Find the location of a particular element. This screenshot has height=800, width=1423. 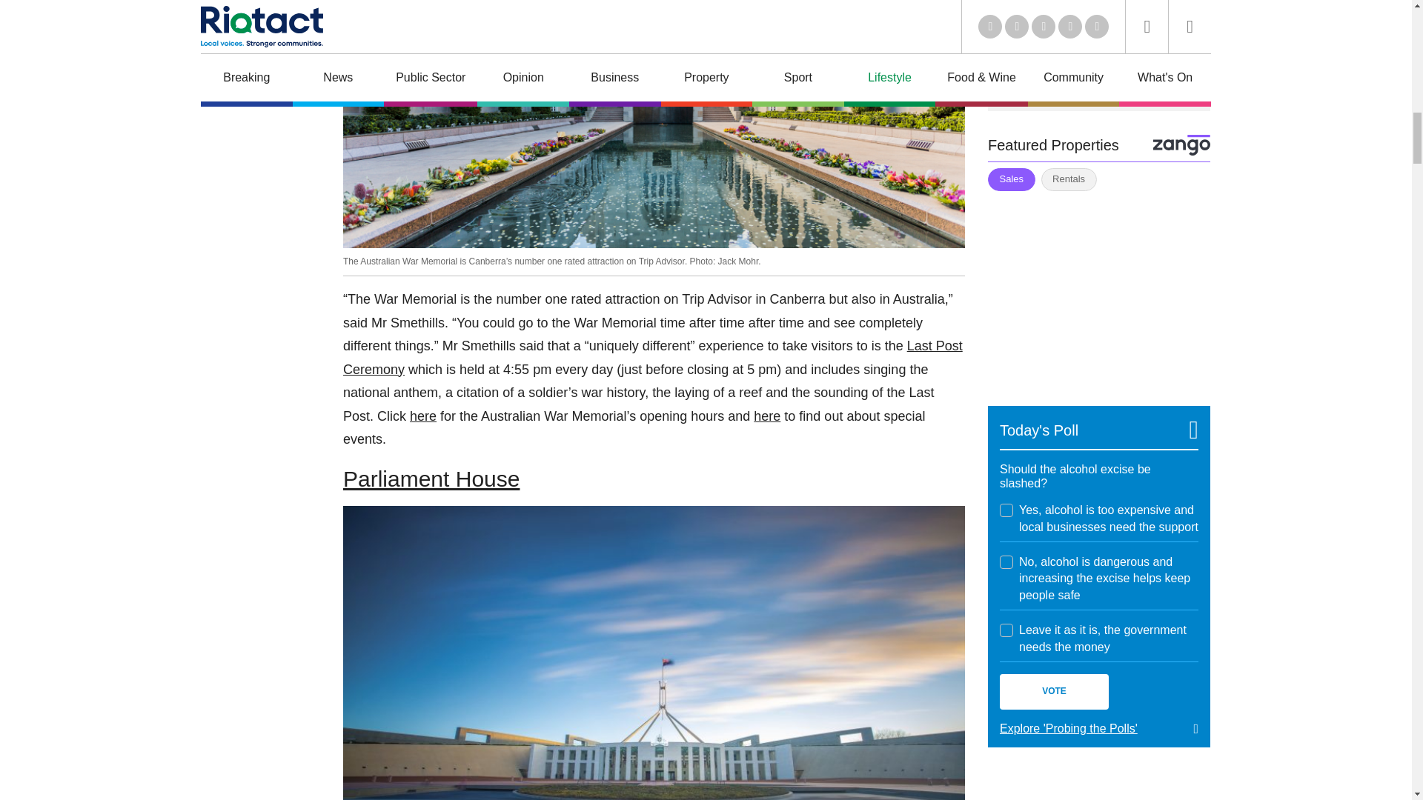

2047 is located at coordinates (1006, 561).